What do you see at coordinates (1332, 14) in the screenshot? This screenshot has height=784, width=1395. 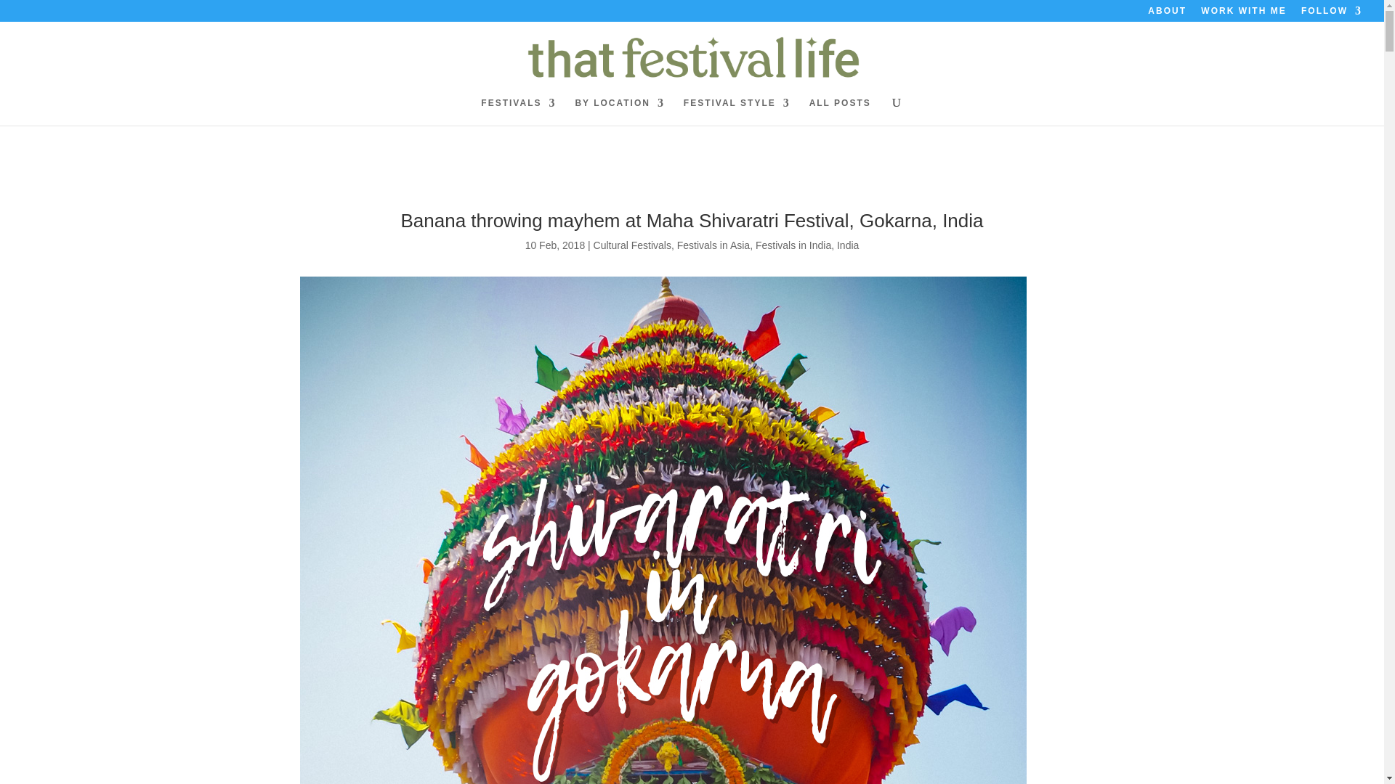 I see `FOLLOW` at bounding box center [1332, 14].